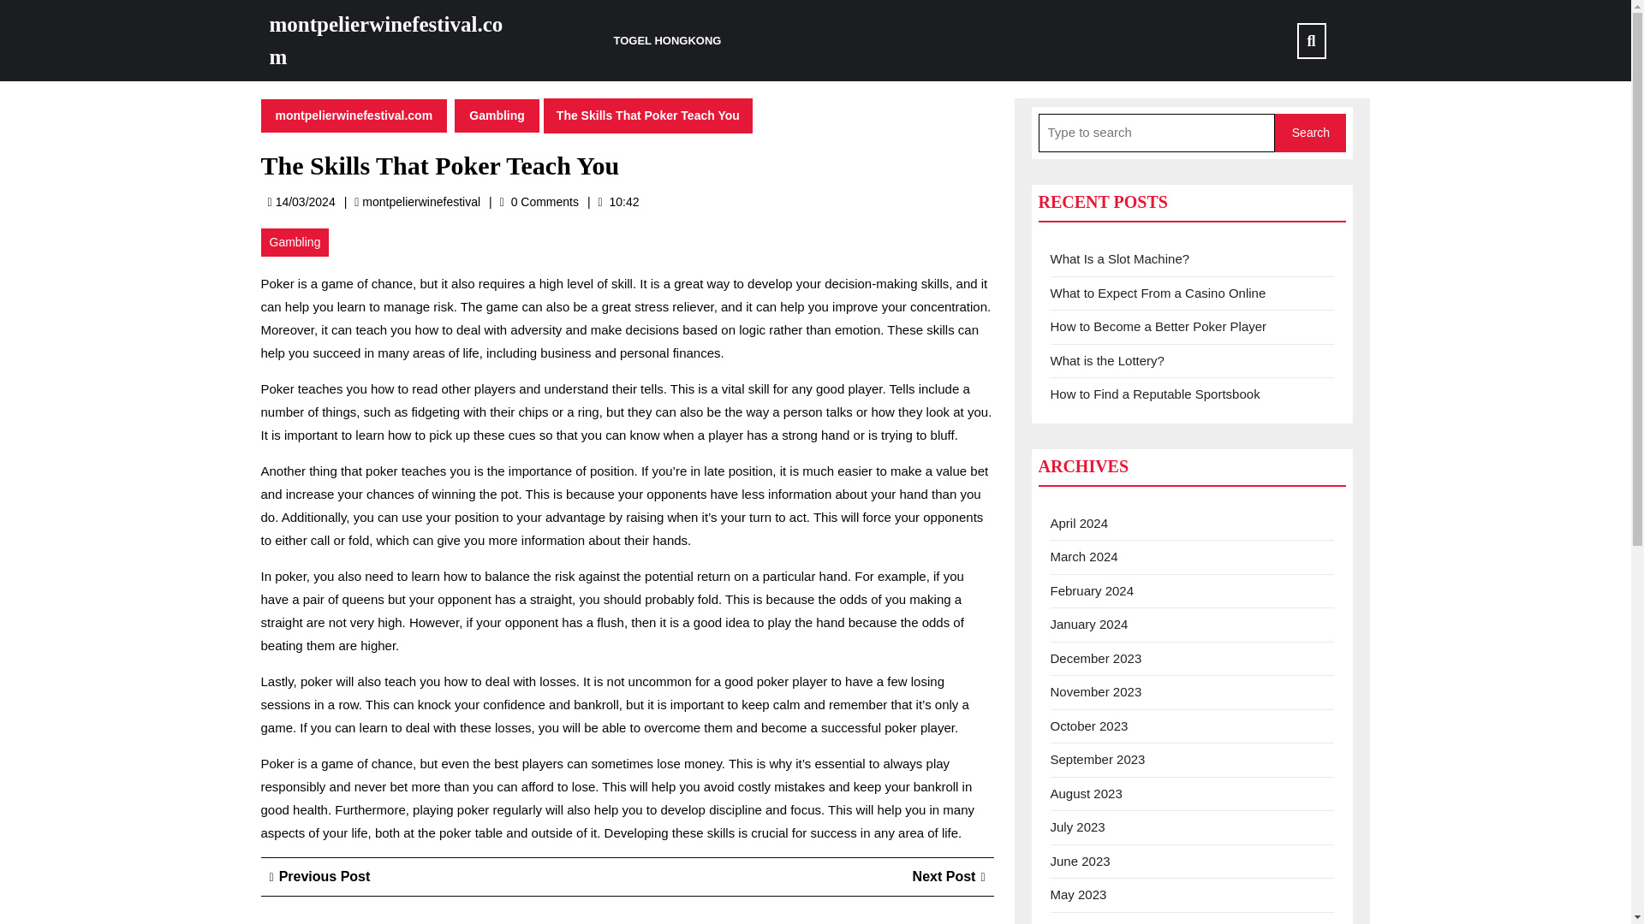 Image resolution: width=1644 pixels, height=924 pixels. I want to click on July 2023, so click(1077, 826).